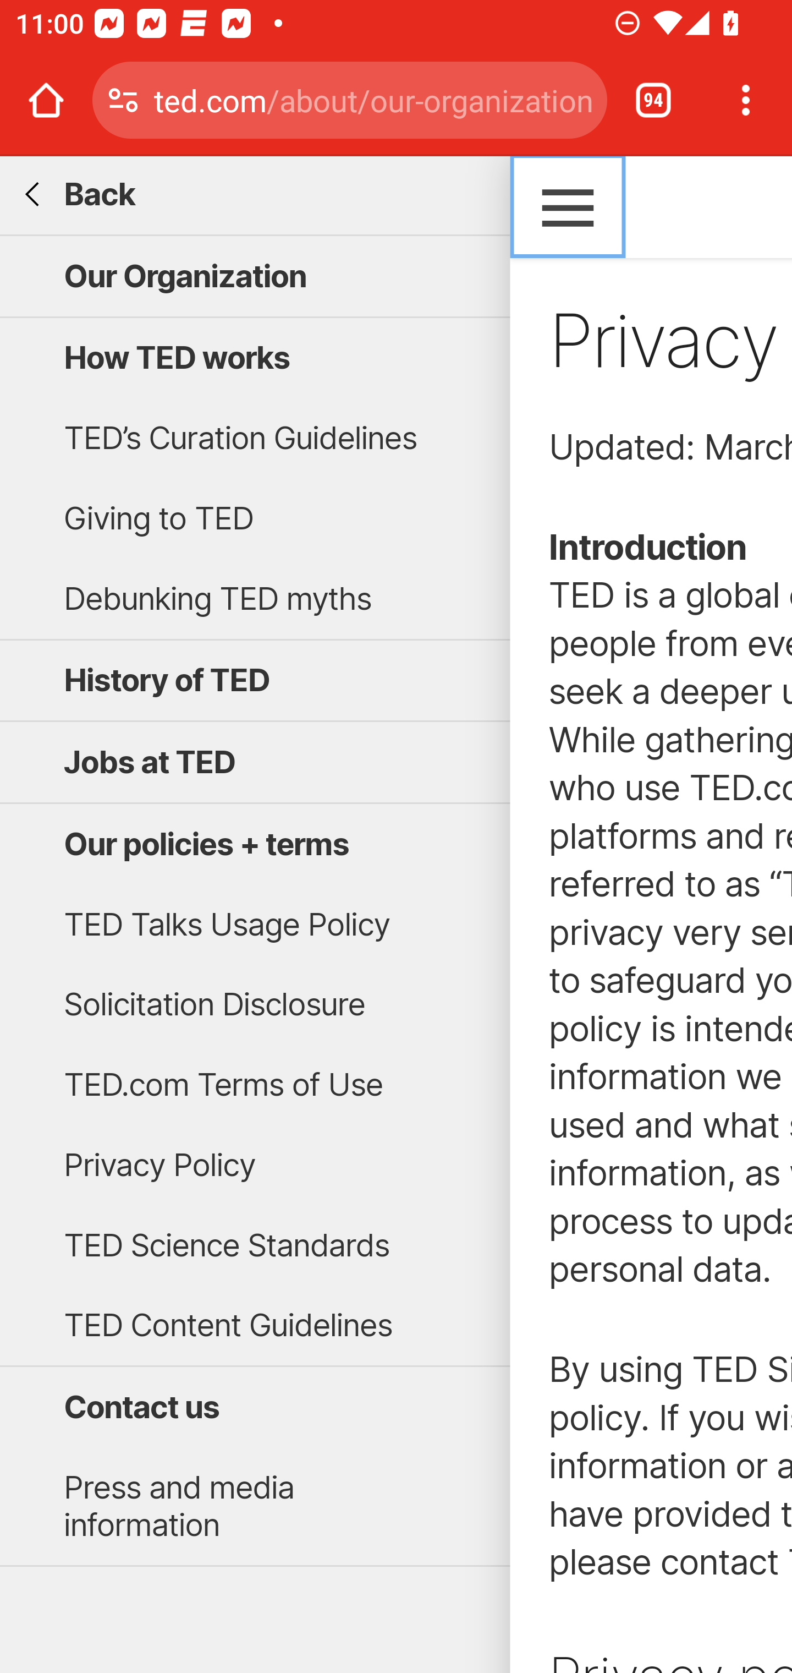 The width and height of the screenshot is (792, 1673). I want to click on Main menu, so click(568, 206).